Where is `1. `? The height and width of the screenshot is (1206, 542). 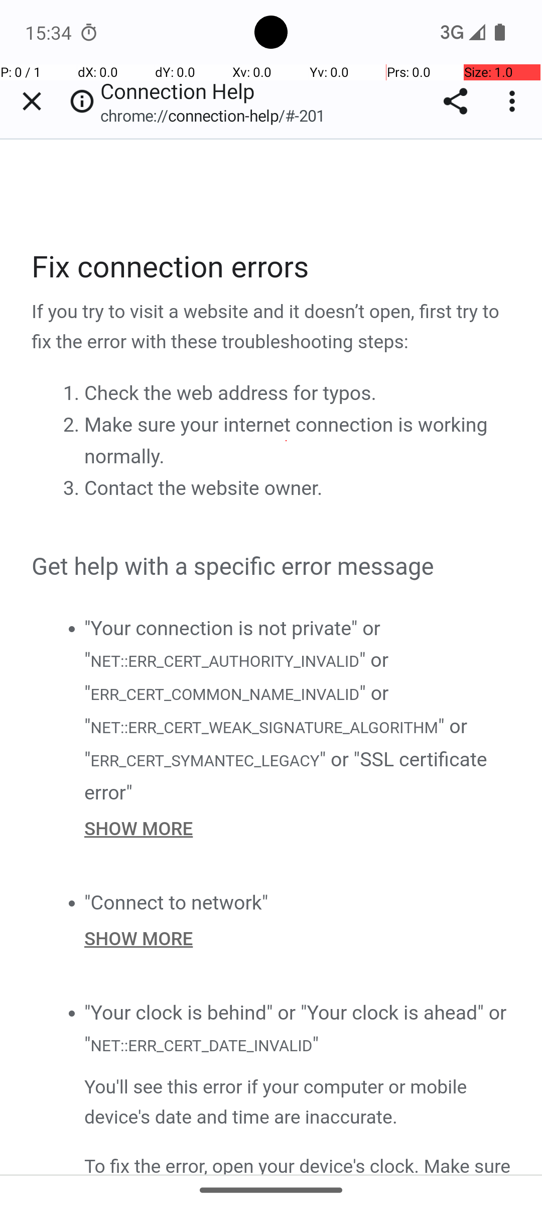 1.  is located at coordinates (73, 392).